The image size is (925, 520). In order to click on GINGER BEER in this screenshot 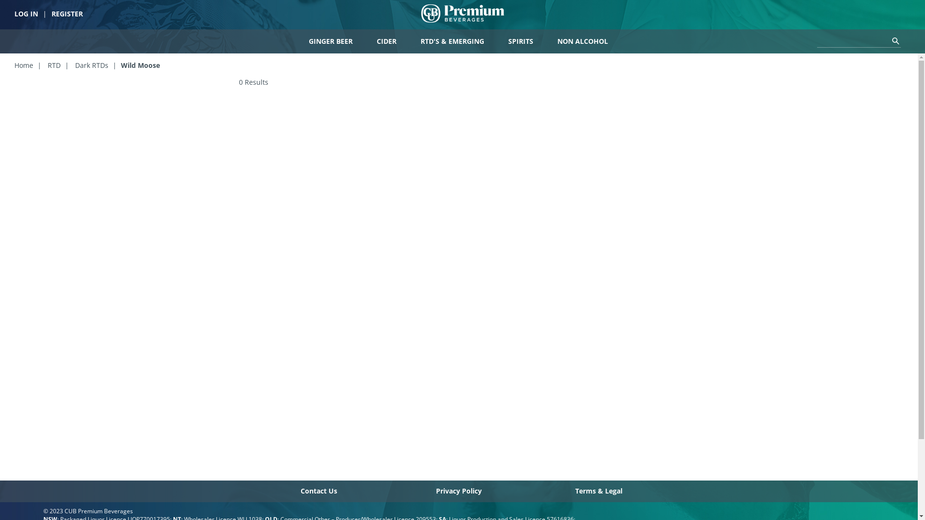, I will do `click(330, 41)`.